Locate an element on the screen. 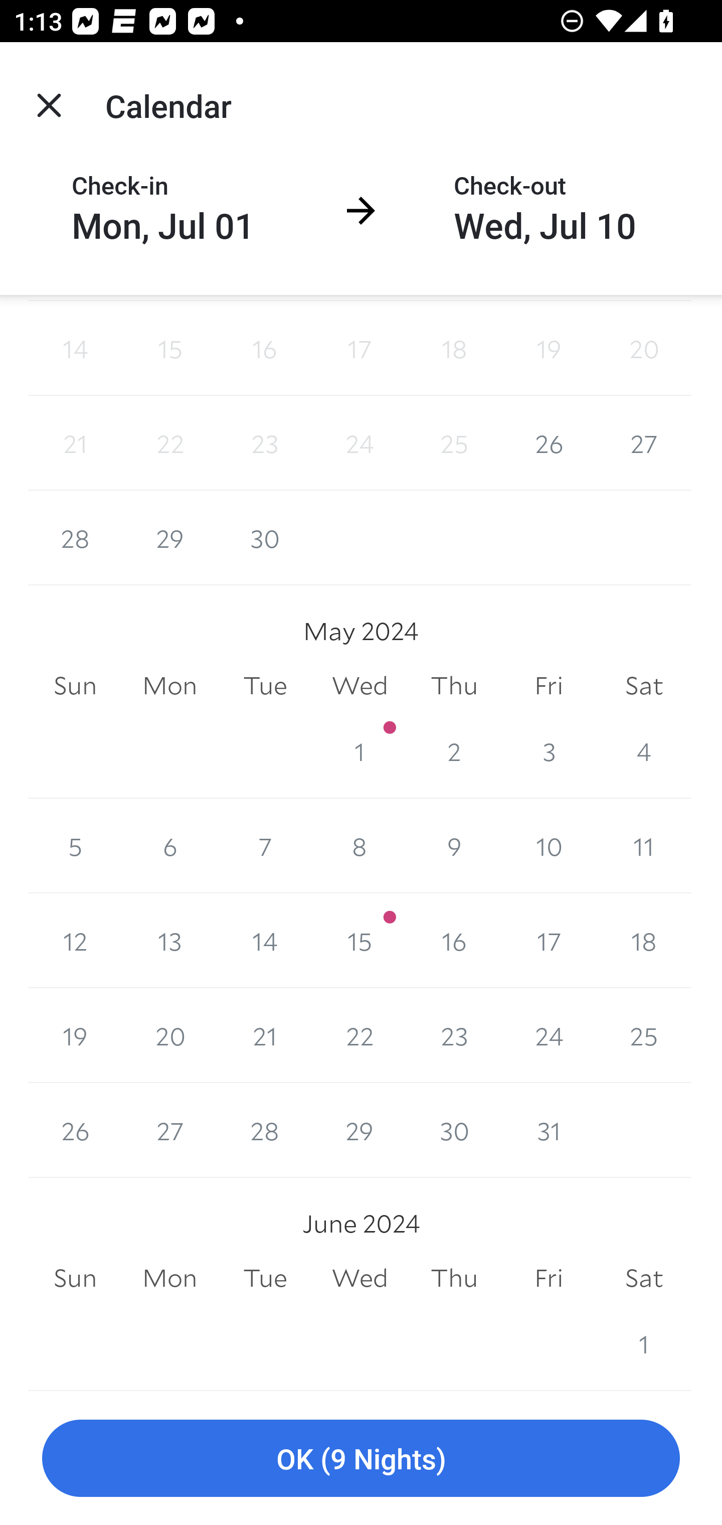  8 8 May 2024 is located at coordinates (360, 846).